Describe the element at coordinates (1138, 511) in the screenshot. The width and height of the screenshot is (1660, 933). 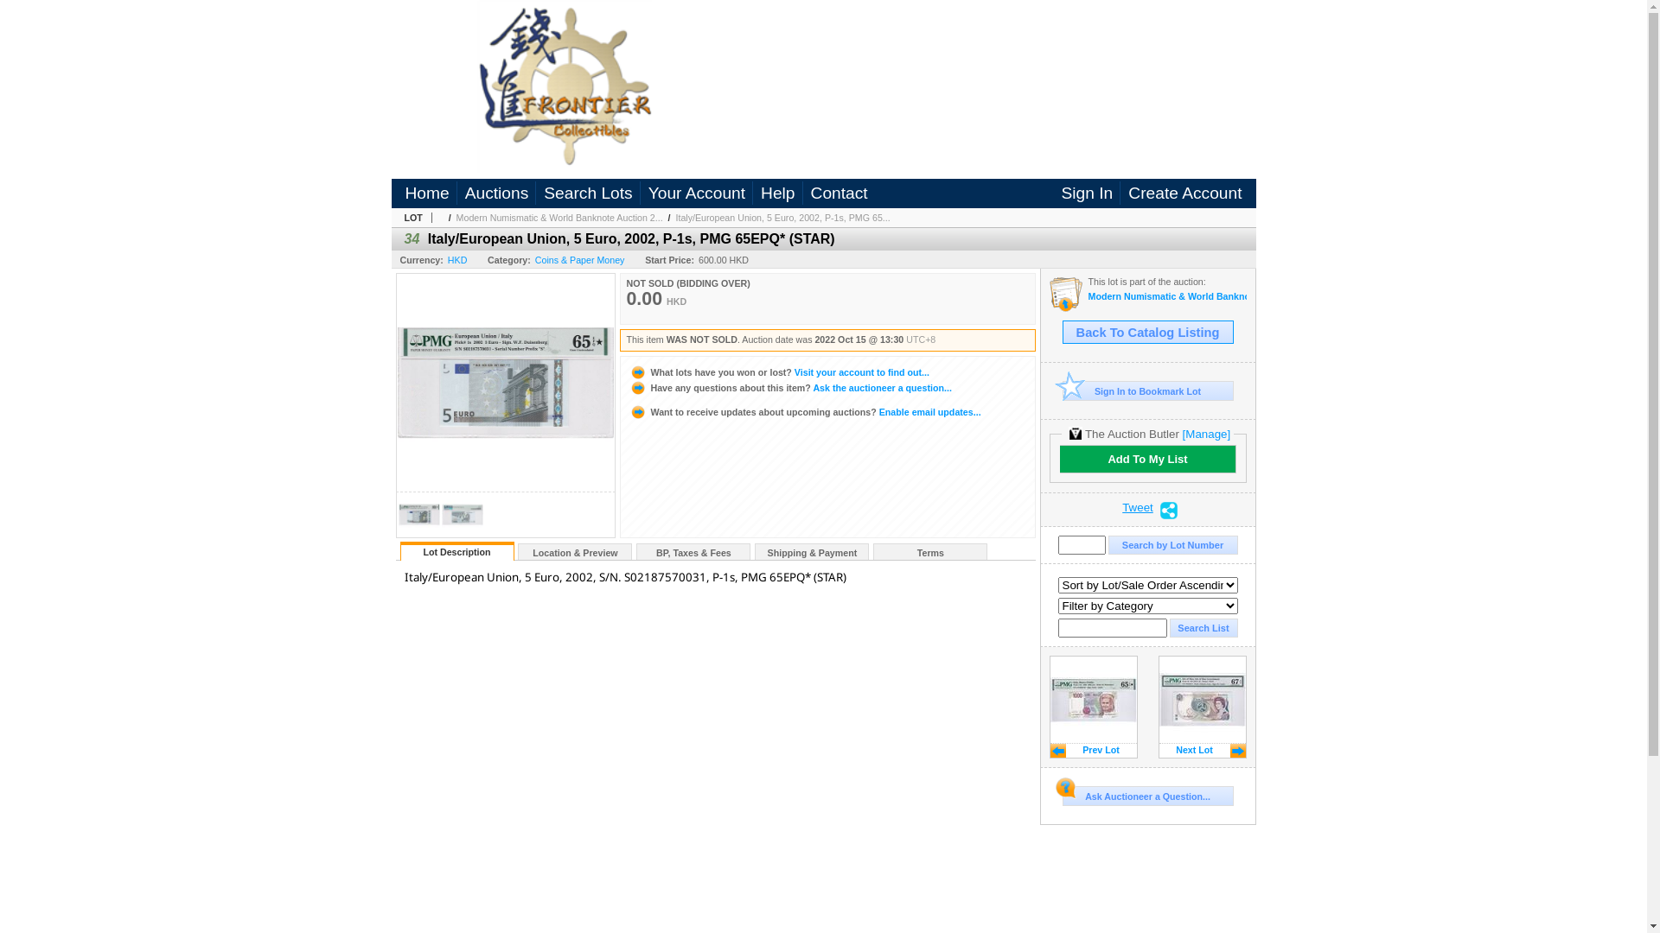
I see `Tweet` at that location.